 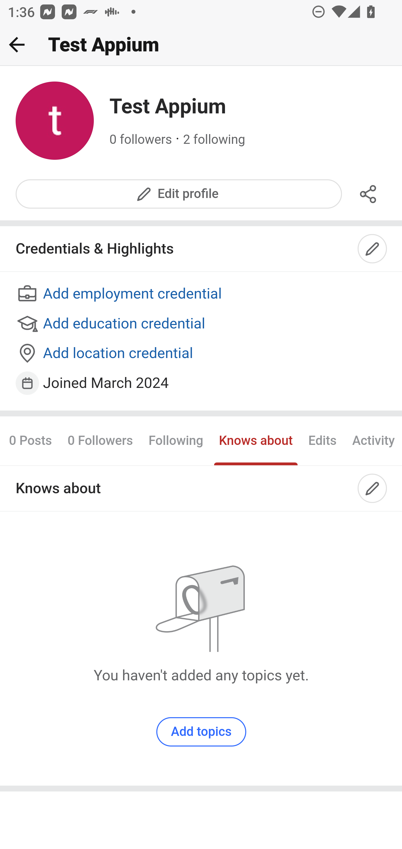 I want to click on 0 Followers, so click(x=100, y=440).